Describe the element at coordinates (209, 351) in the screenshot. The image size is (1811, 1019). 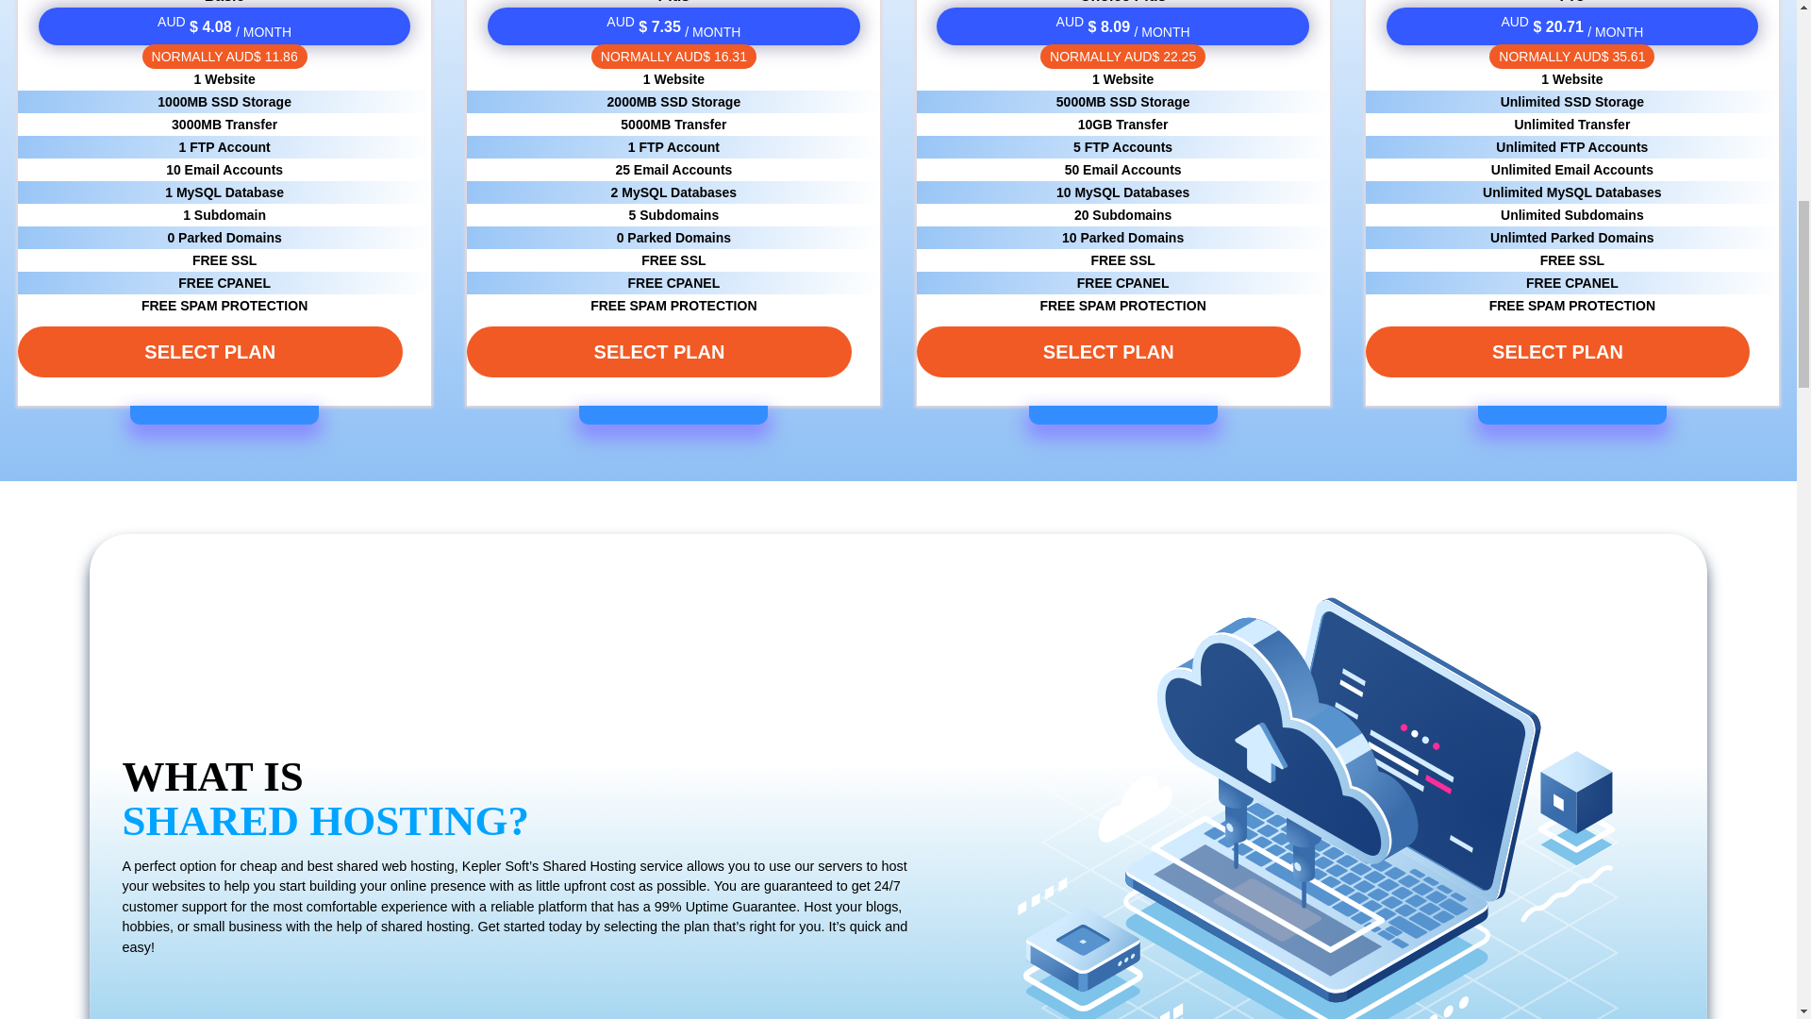
I see `SELECT PLAN` at that location.